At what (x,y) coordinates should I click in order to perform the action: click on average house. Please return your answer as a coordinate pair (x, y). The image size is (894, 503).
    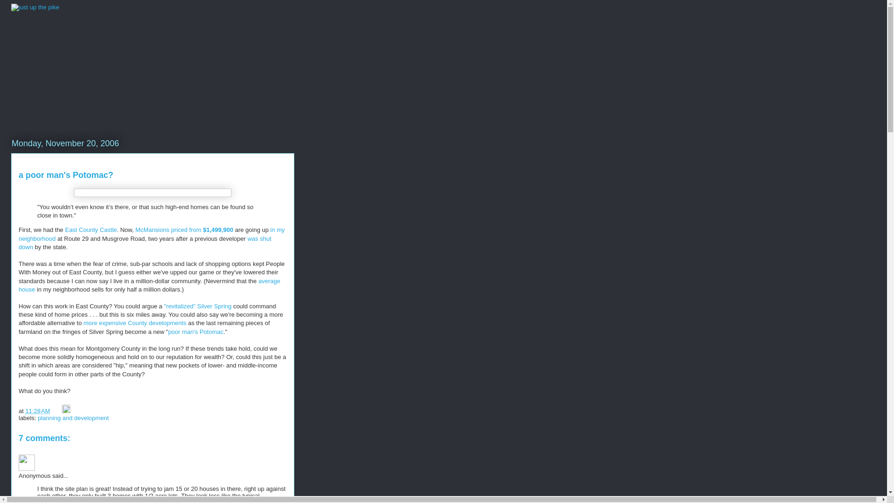
    Looking at the image, I should click on (149, 285).